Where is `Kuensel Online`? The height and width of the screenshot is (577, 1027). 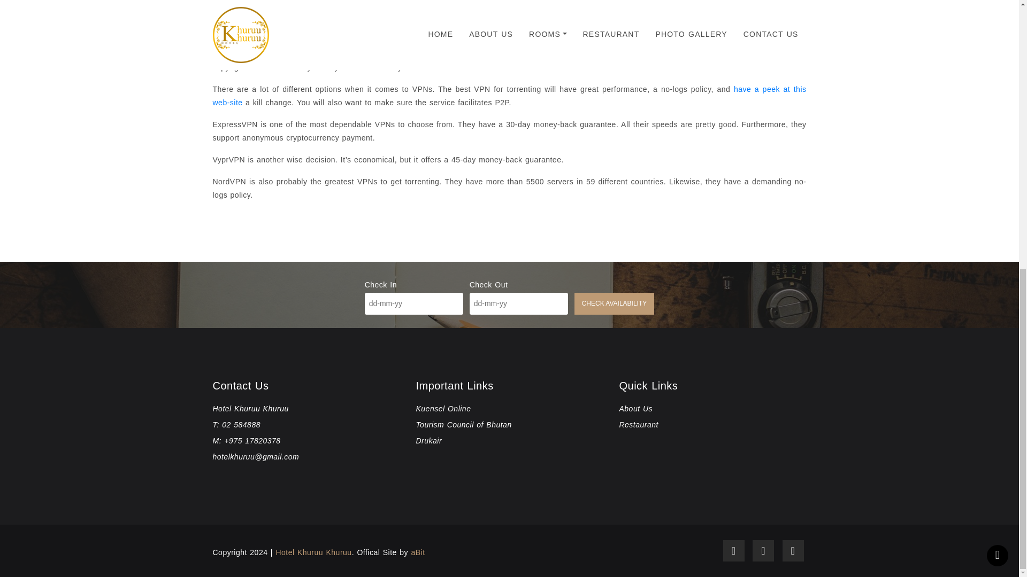 Kuensel Online is located at coordinates (635, 409).